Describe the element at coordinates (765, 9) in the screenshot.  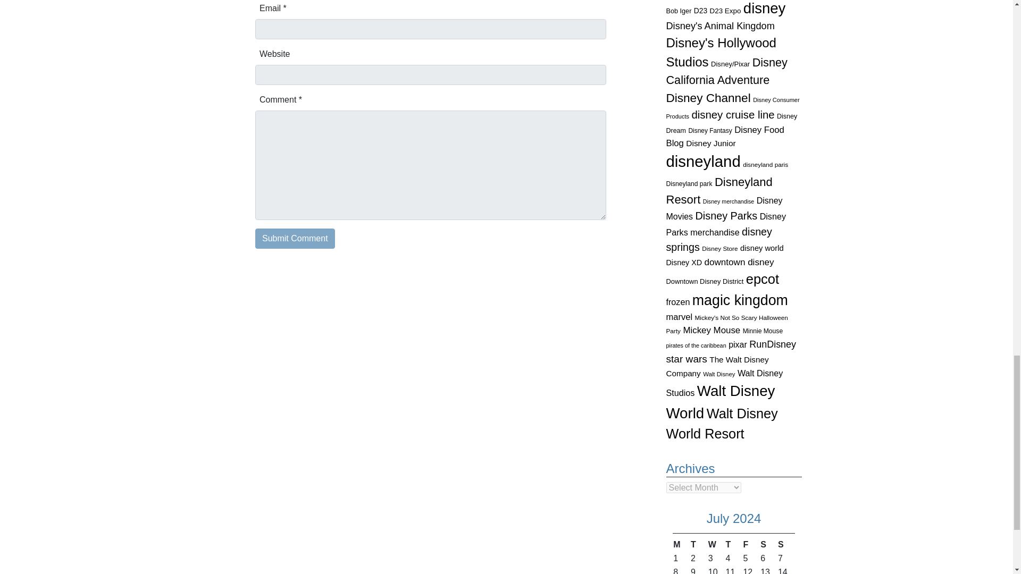
I see `disney` at that location.